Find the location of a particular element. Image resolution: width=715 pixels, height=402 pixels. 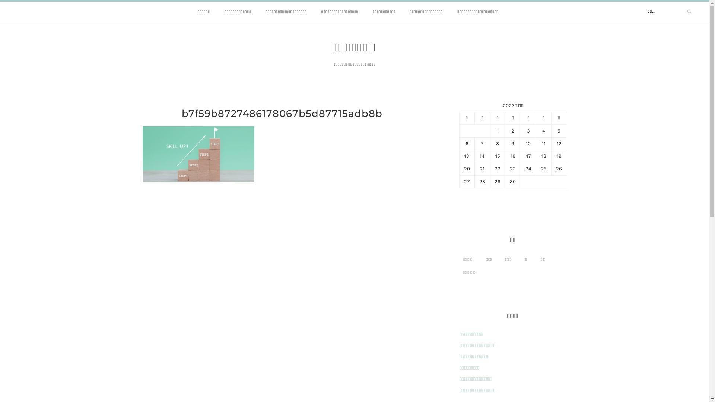

Skip to content is located at coordinates (0, 0).